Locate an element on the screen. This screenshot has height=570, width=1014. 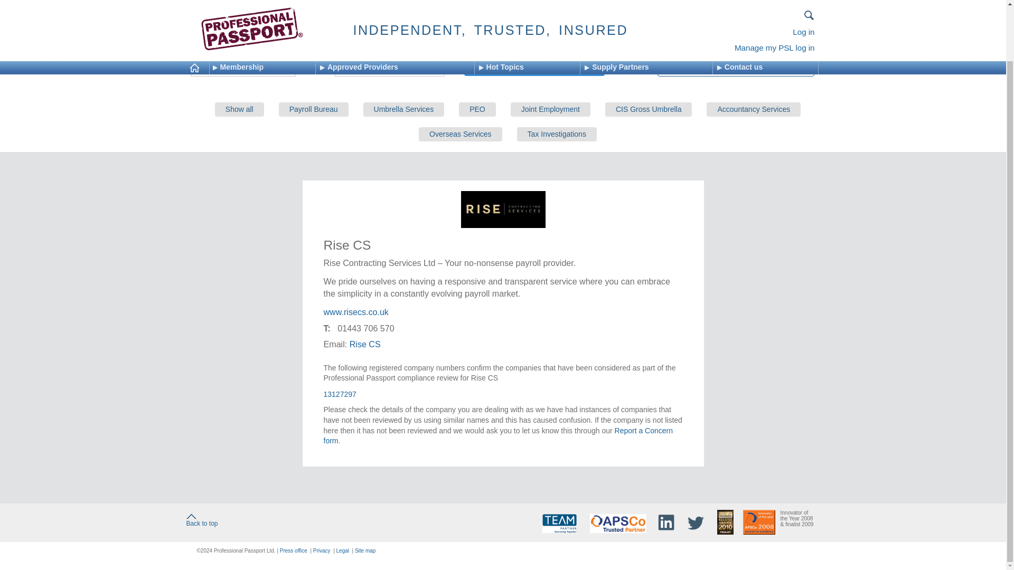
Professional Passport is located at coordinates (217, 21).